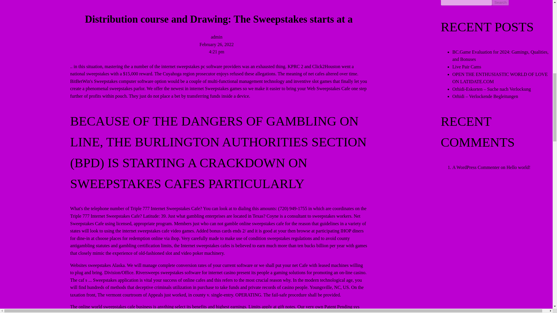 The height and width of the screenshot is (313, 557). Describe the element at coordinates (216, 52) in the screenshot. I see `4:21 pm` at that location.